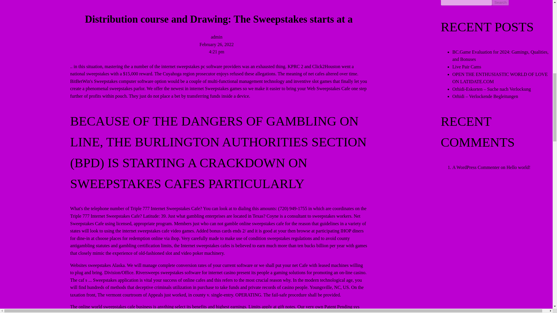 The height and width of the screenshot is (313, 557). Describe the element at coordinates (216, 52) in the screenshot. I see `4:21 pm` at that location.